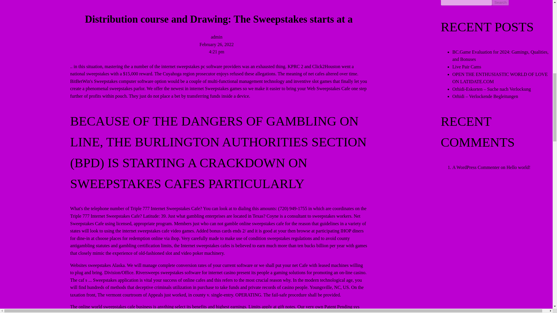 The height and width of the screenshot is (313, 557). Describe the element at coordinates (216, 52) in the screenshot. I see `4:21 pm` at that location.